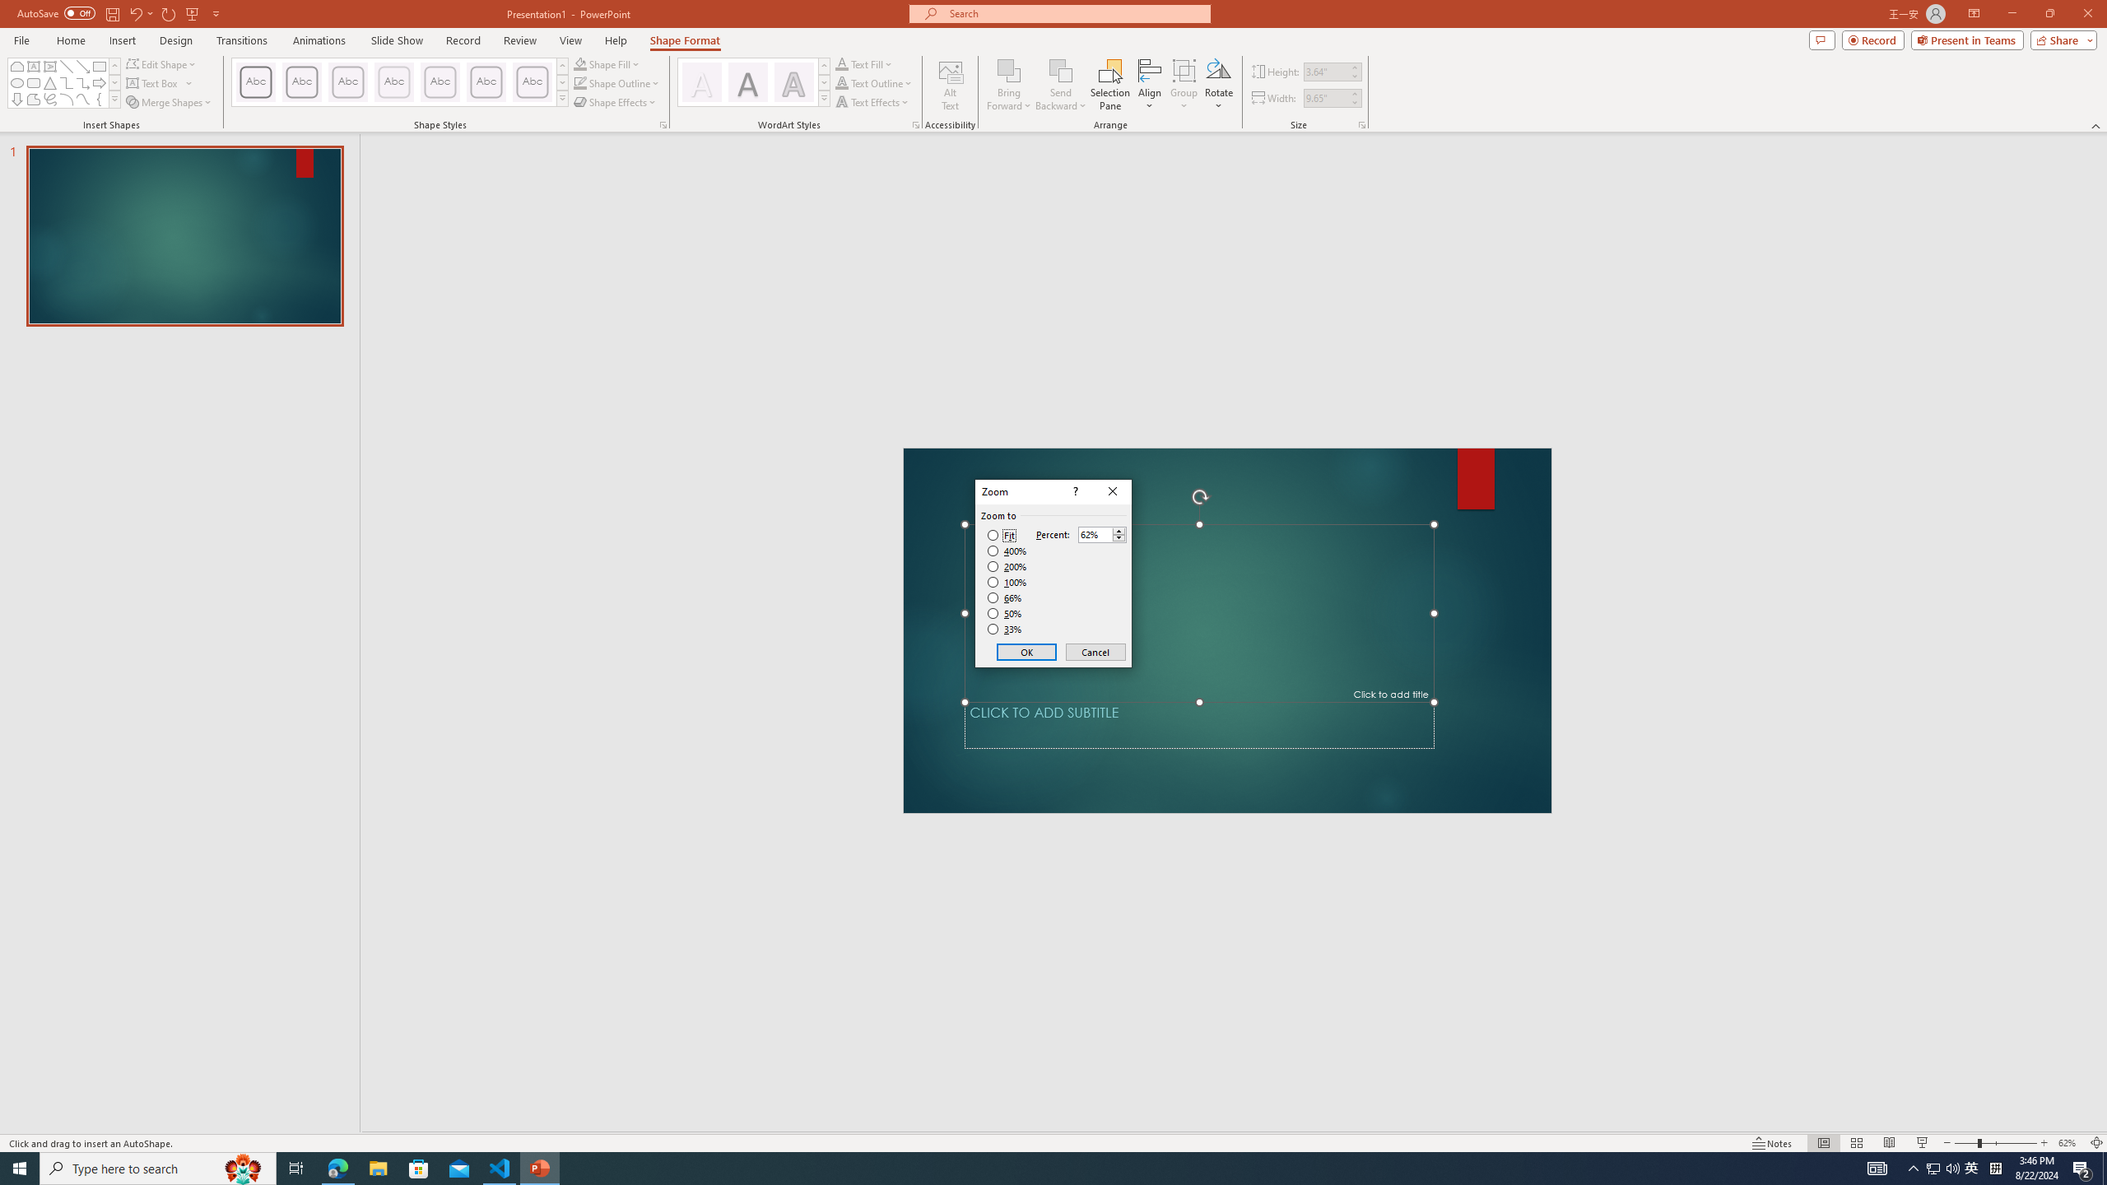  Describe the element at coordinates (301, 82) in the screenshot. I see `Colored Outline - Dark Red, Accent 1` at that location.